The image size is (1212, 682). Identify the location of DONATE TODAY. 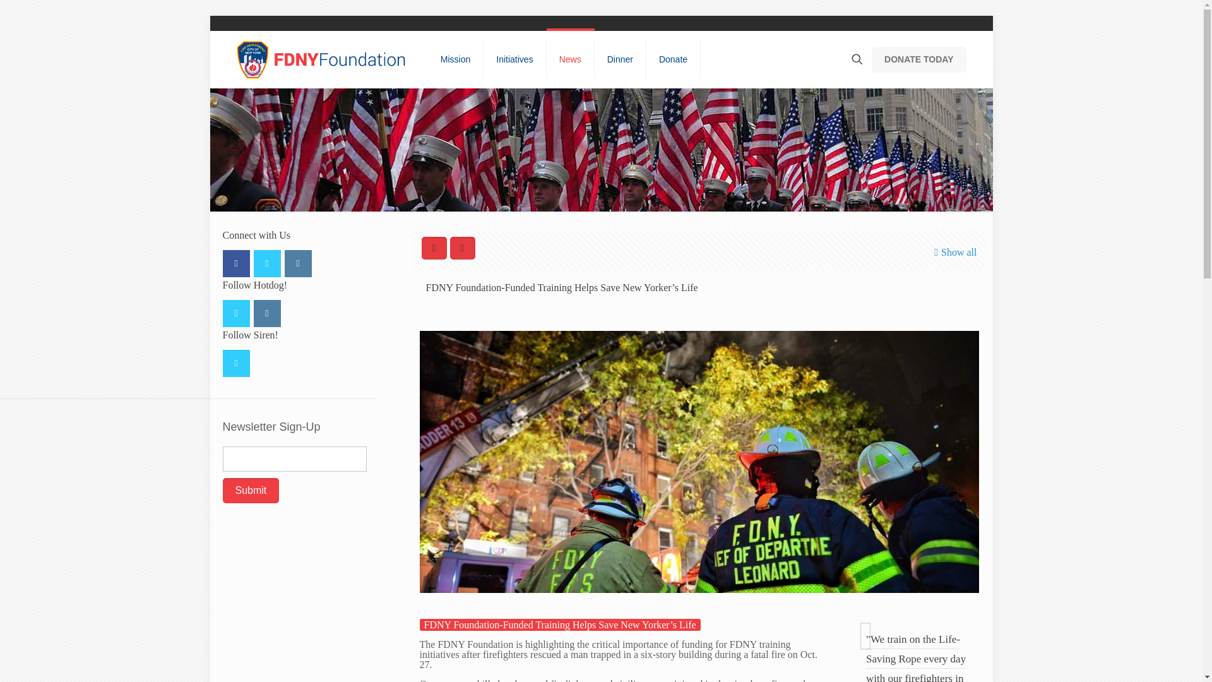
(918, 59).